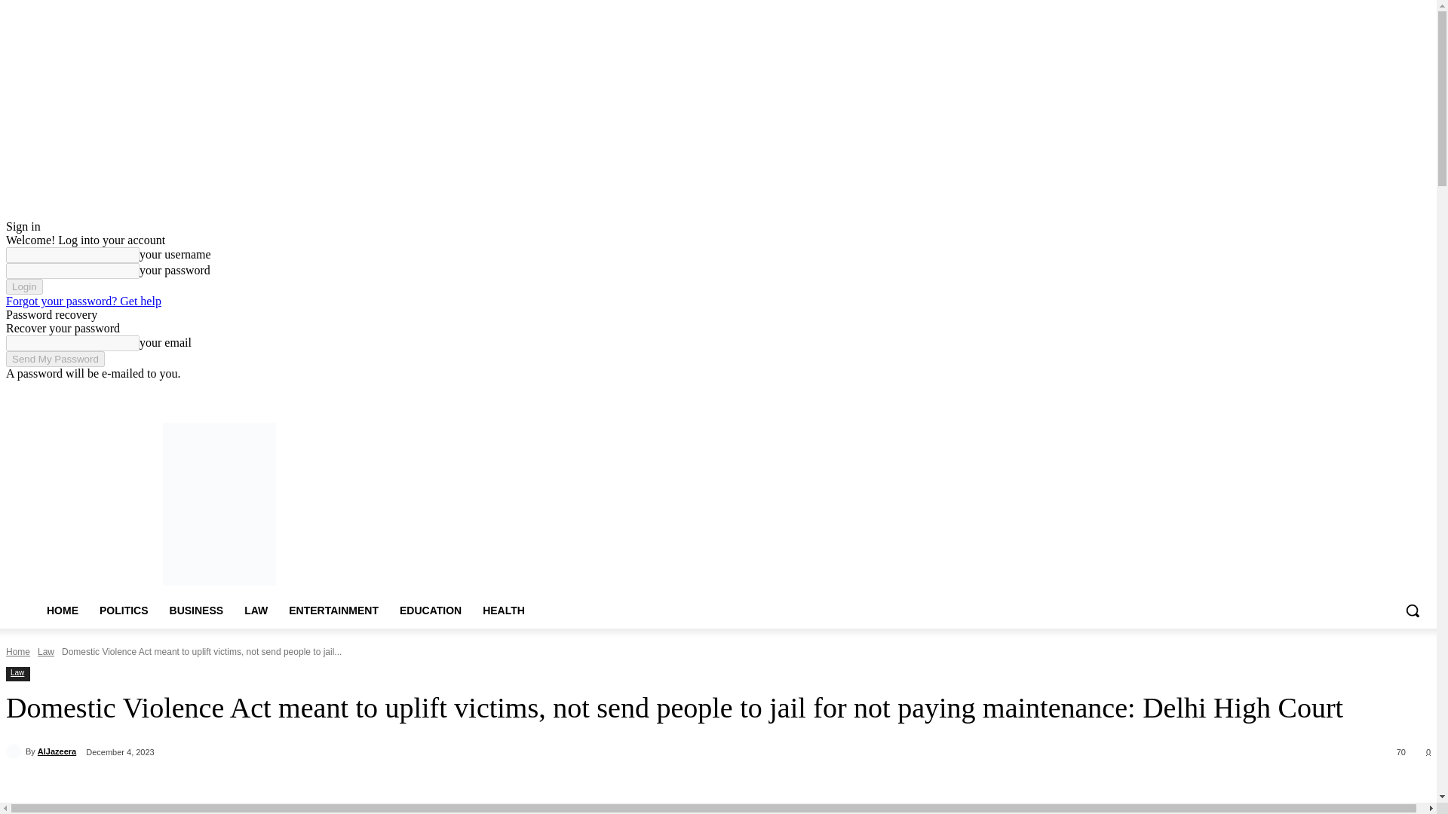 The width and height of the screenshot is (1448, 814). I want to click on Youtube, so click(1421, 391).